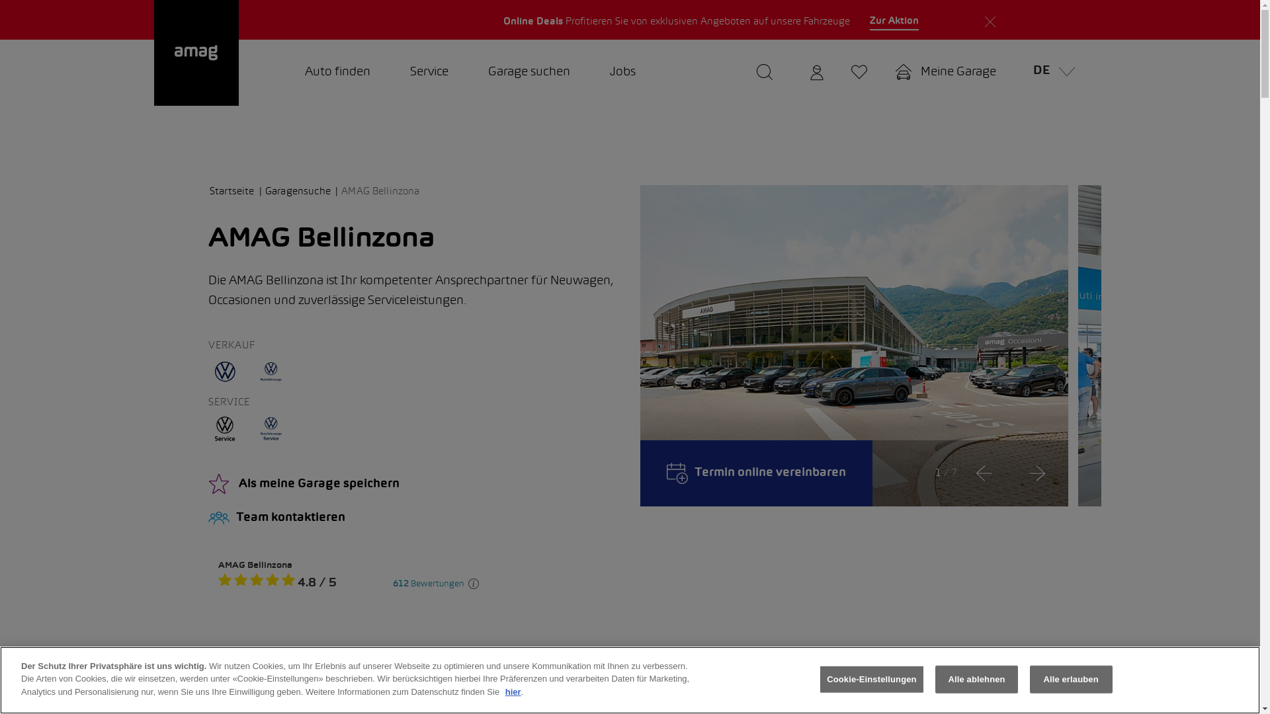 The height and width of the screenshot is (714, 1270). I want to click on Meine Garage, so click(945, 73).